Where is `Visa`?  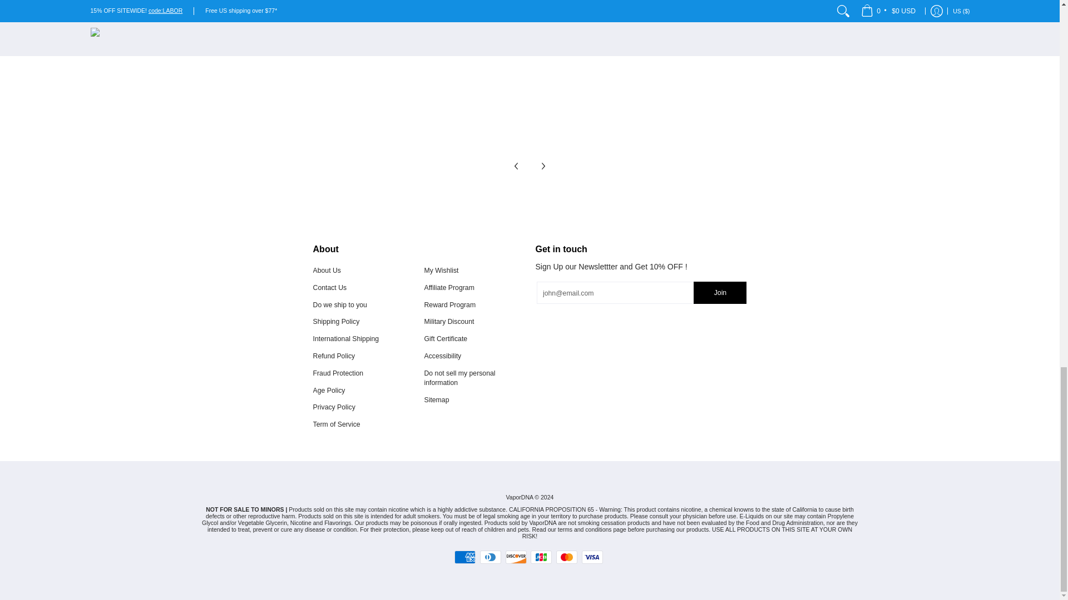 Visa is located at coordinates (592, 557).